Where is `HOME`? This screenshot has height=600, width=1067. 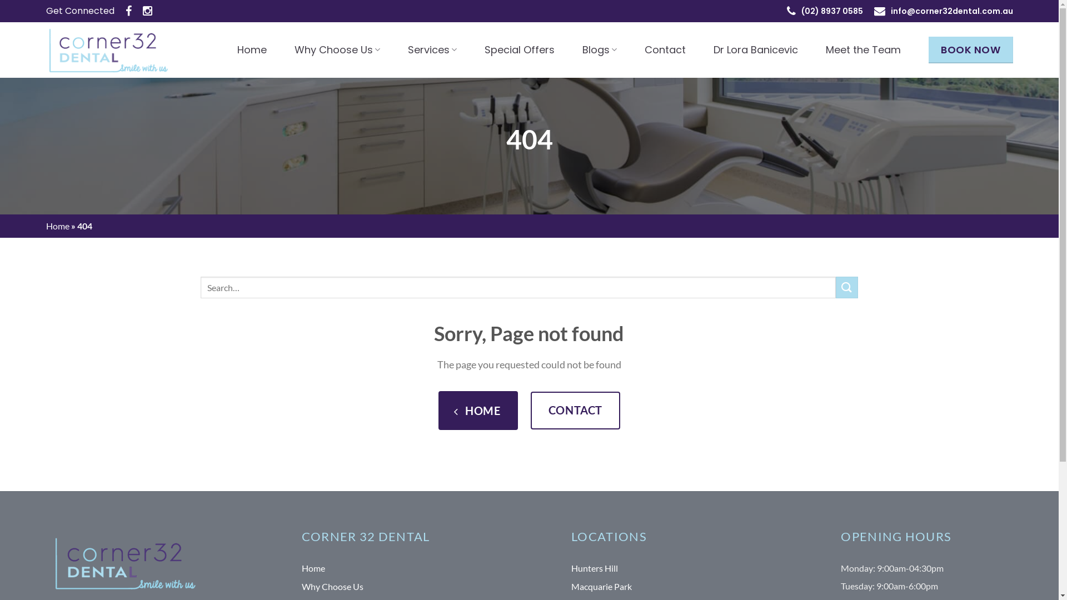
HOME is located at coordinates (478, 411).